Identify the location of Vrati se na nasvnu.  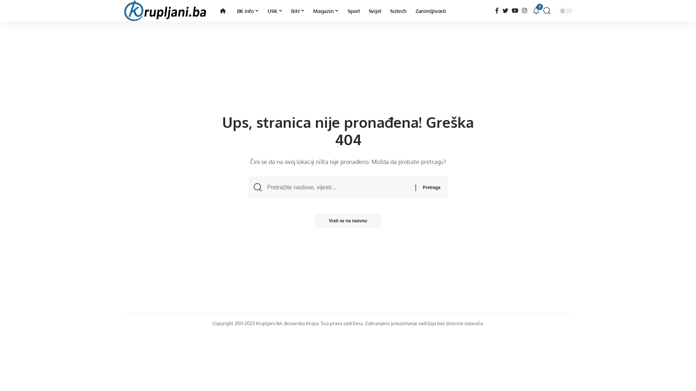
(348, 221).